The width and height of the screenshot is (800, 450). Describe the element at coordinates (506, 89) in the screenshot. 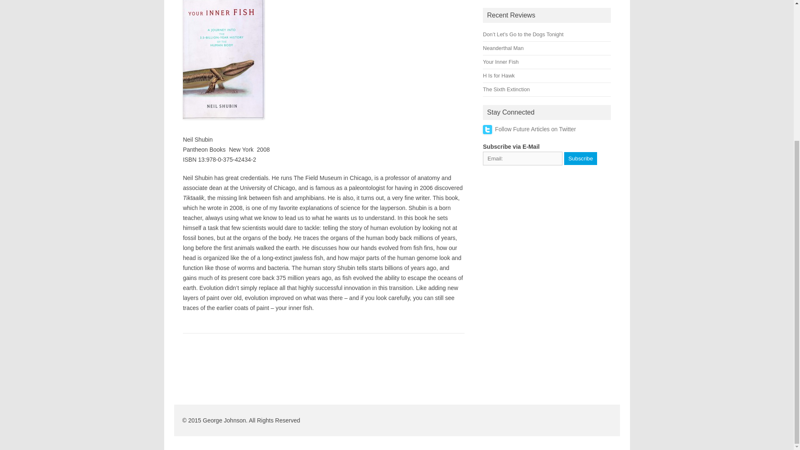

I see `The Sixth Extinction` at that location.